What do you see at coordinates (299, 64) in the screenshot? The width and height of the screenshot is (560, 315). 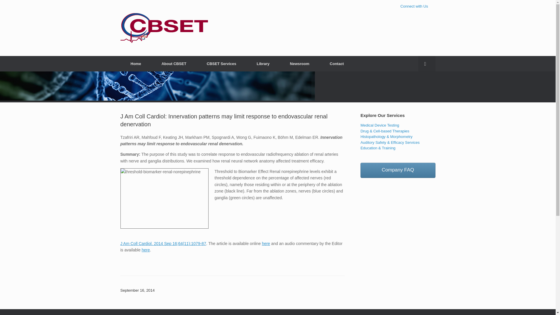 I see `Newsroom` at bounding box center [299, 64].